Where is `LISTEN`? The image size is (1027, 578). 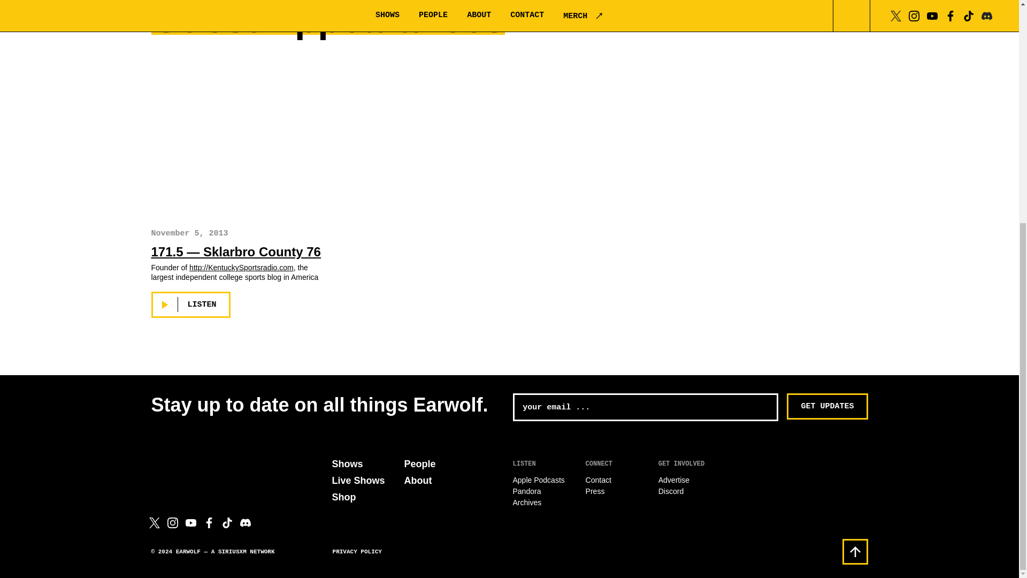 LISTEN is located at coordinates (190, 305).